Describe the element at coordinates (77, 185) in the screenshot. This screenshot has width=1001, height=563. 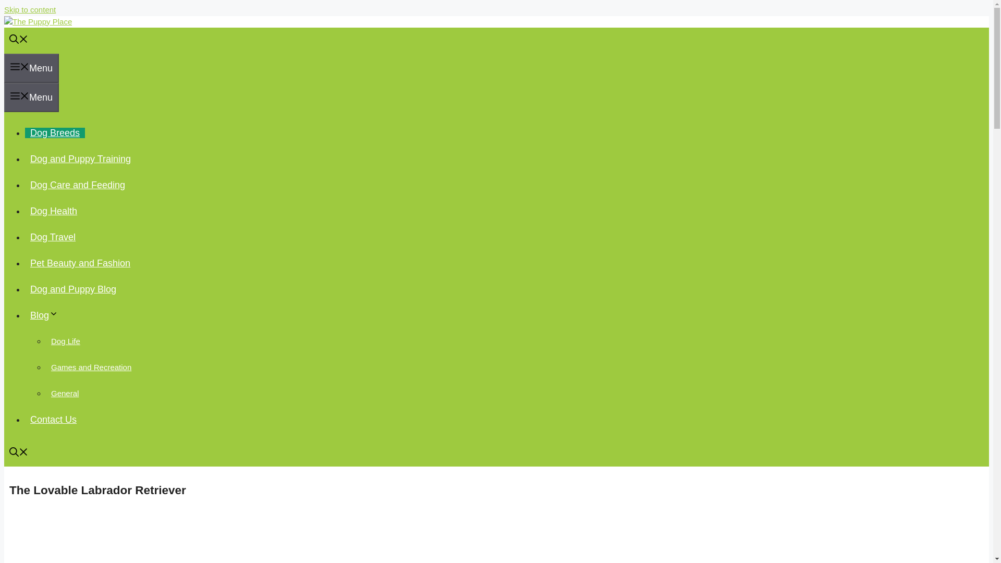
I see `Dog Care and Feeding` at that location.